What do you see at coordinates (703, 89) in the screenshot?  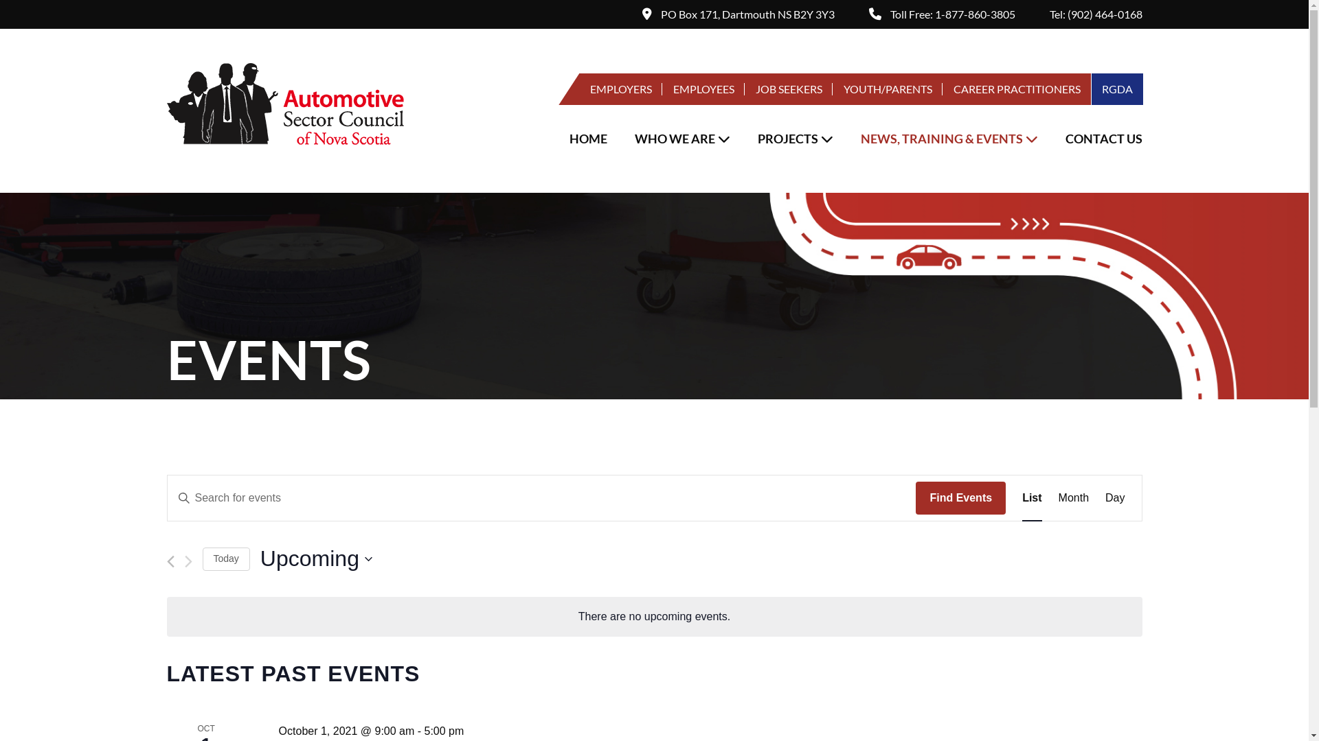 I see `EMPLOYEES` at bounding box center [703, 89].